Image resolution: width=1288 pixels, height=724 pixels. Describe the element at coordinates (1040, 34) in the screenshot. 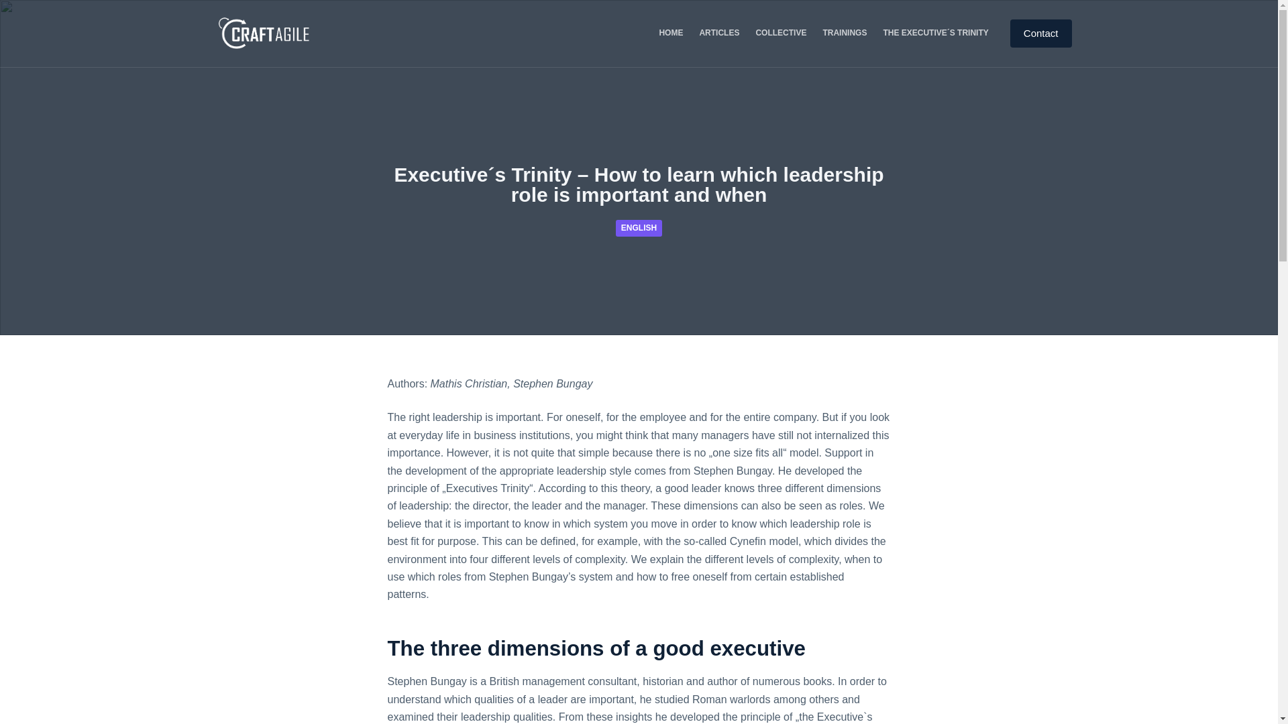

I see `Contact` at that location.